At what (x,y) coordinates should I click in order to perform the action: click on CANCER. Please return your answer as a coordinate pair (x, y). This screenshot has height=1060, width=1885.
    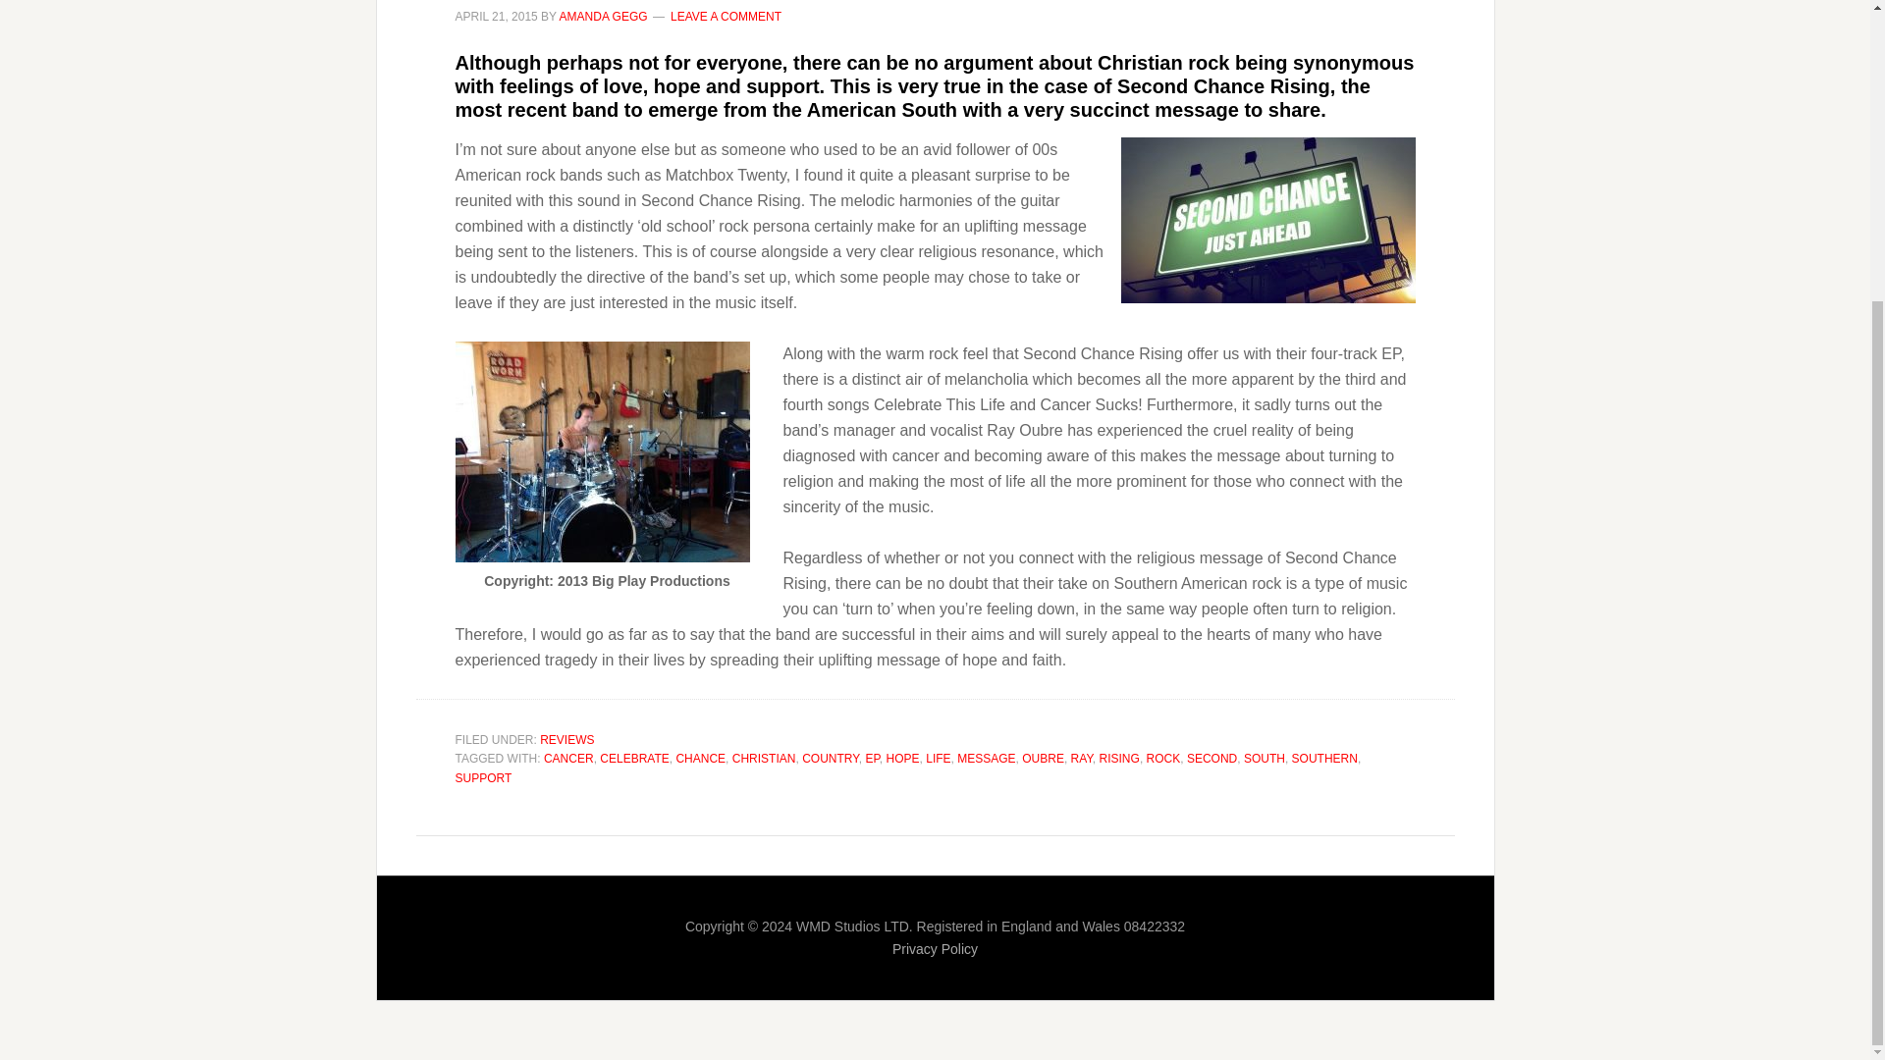
    Looking at the image, I should click on (568, 758).